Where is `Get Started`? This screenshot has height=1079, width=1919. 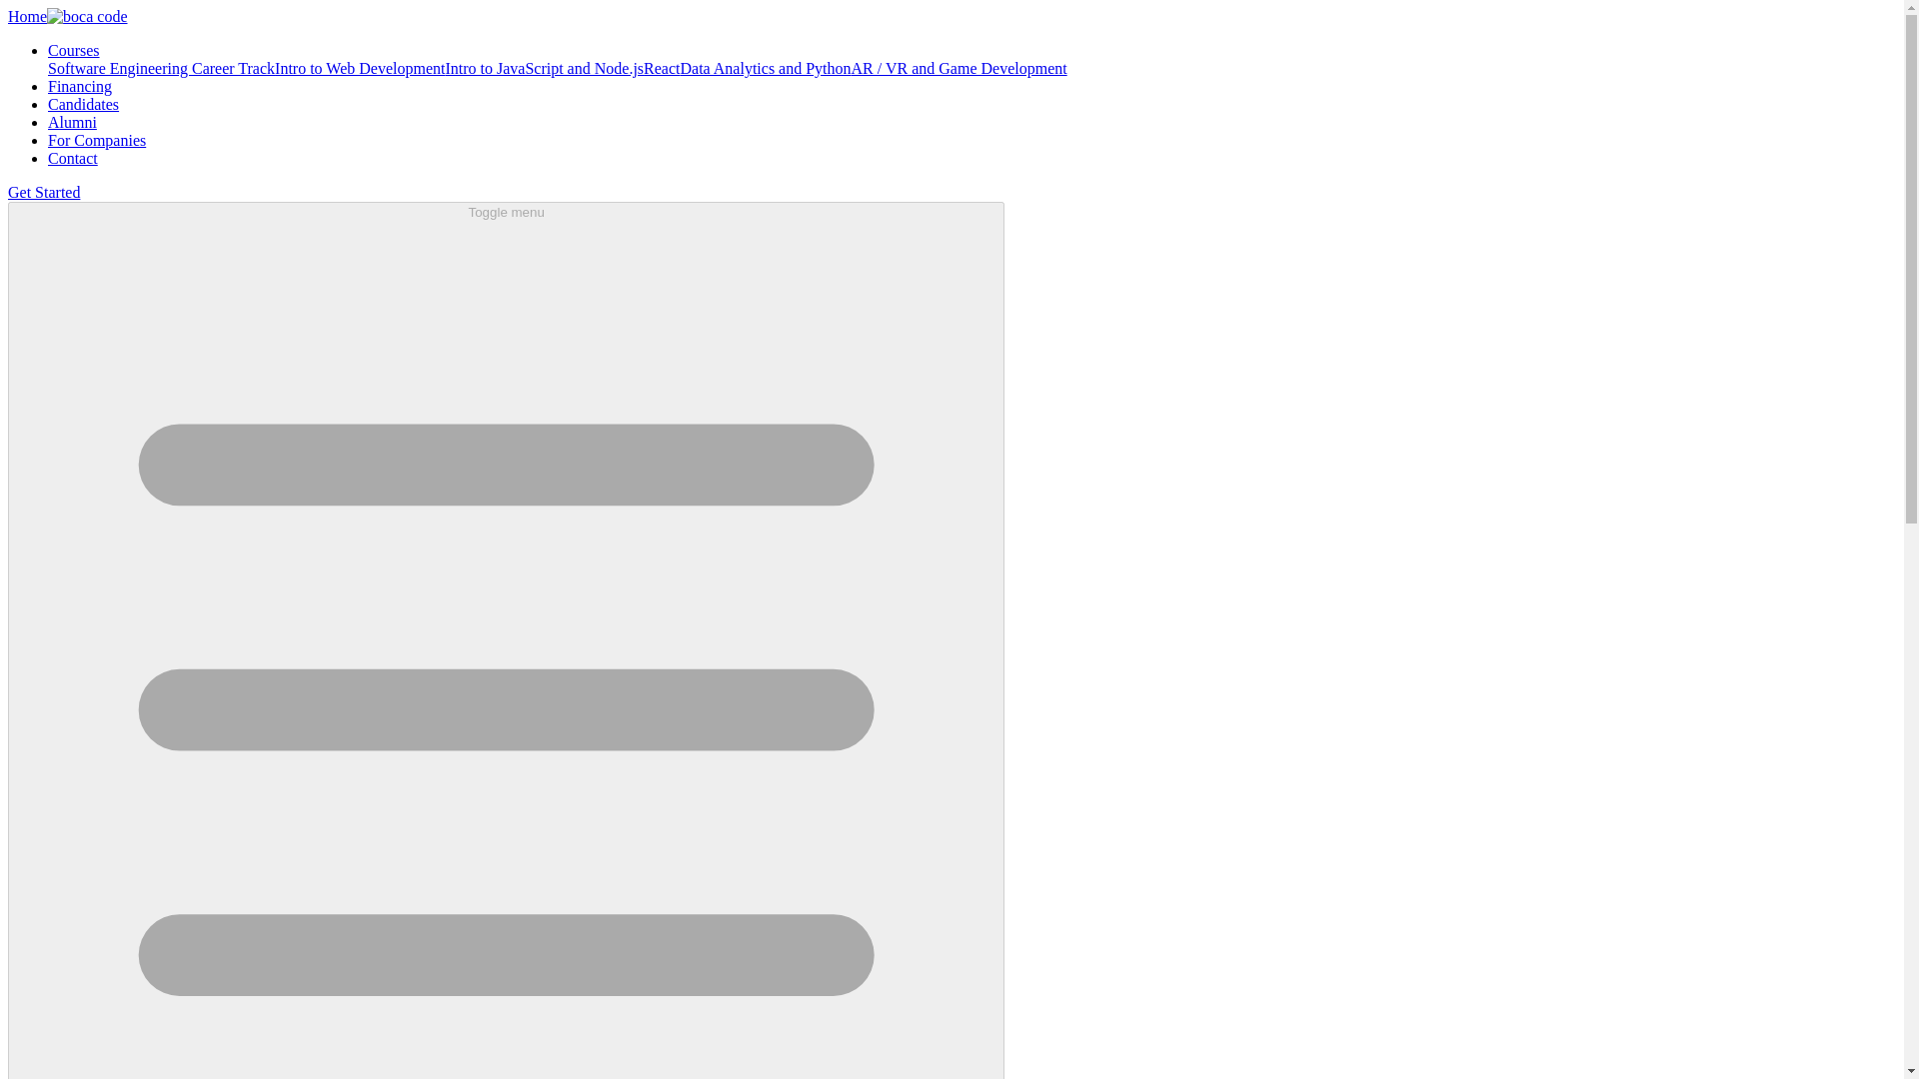 Get Started is located at coordinates (44, 192).